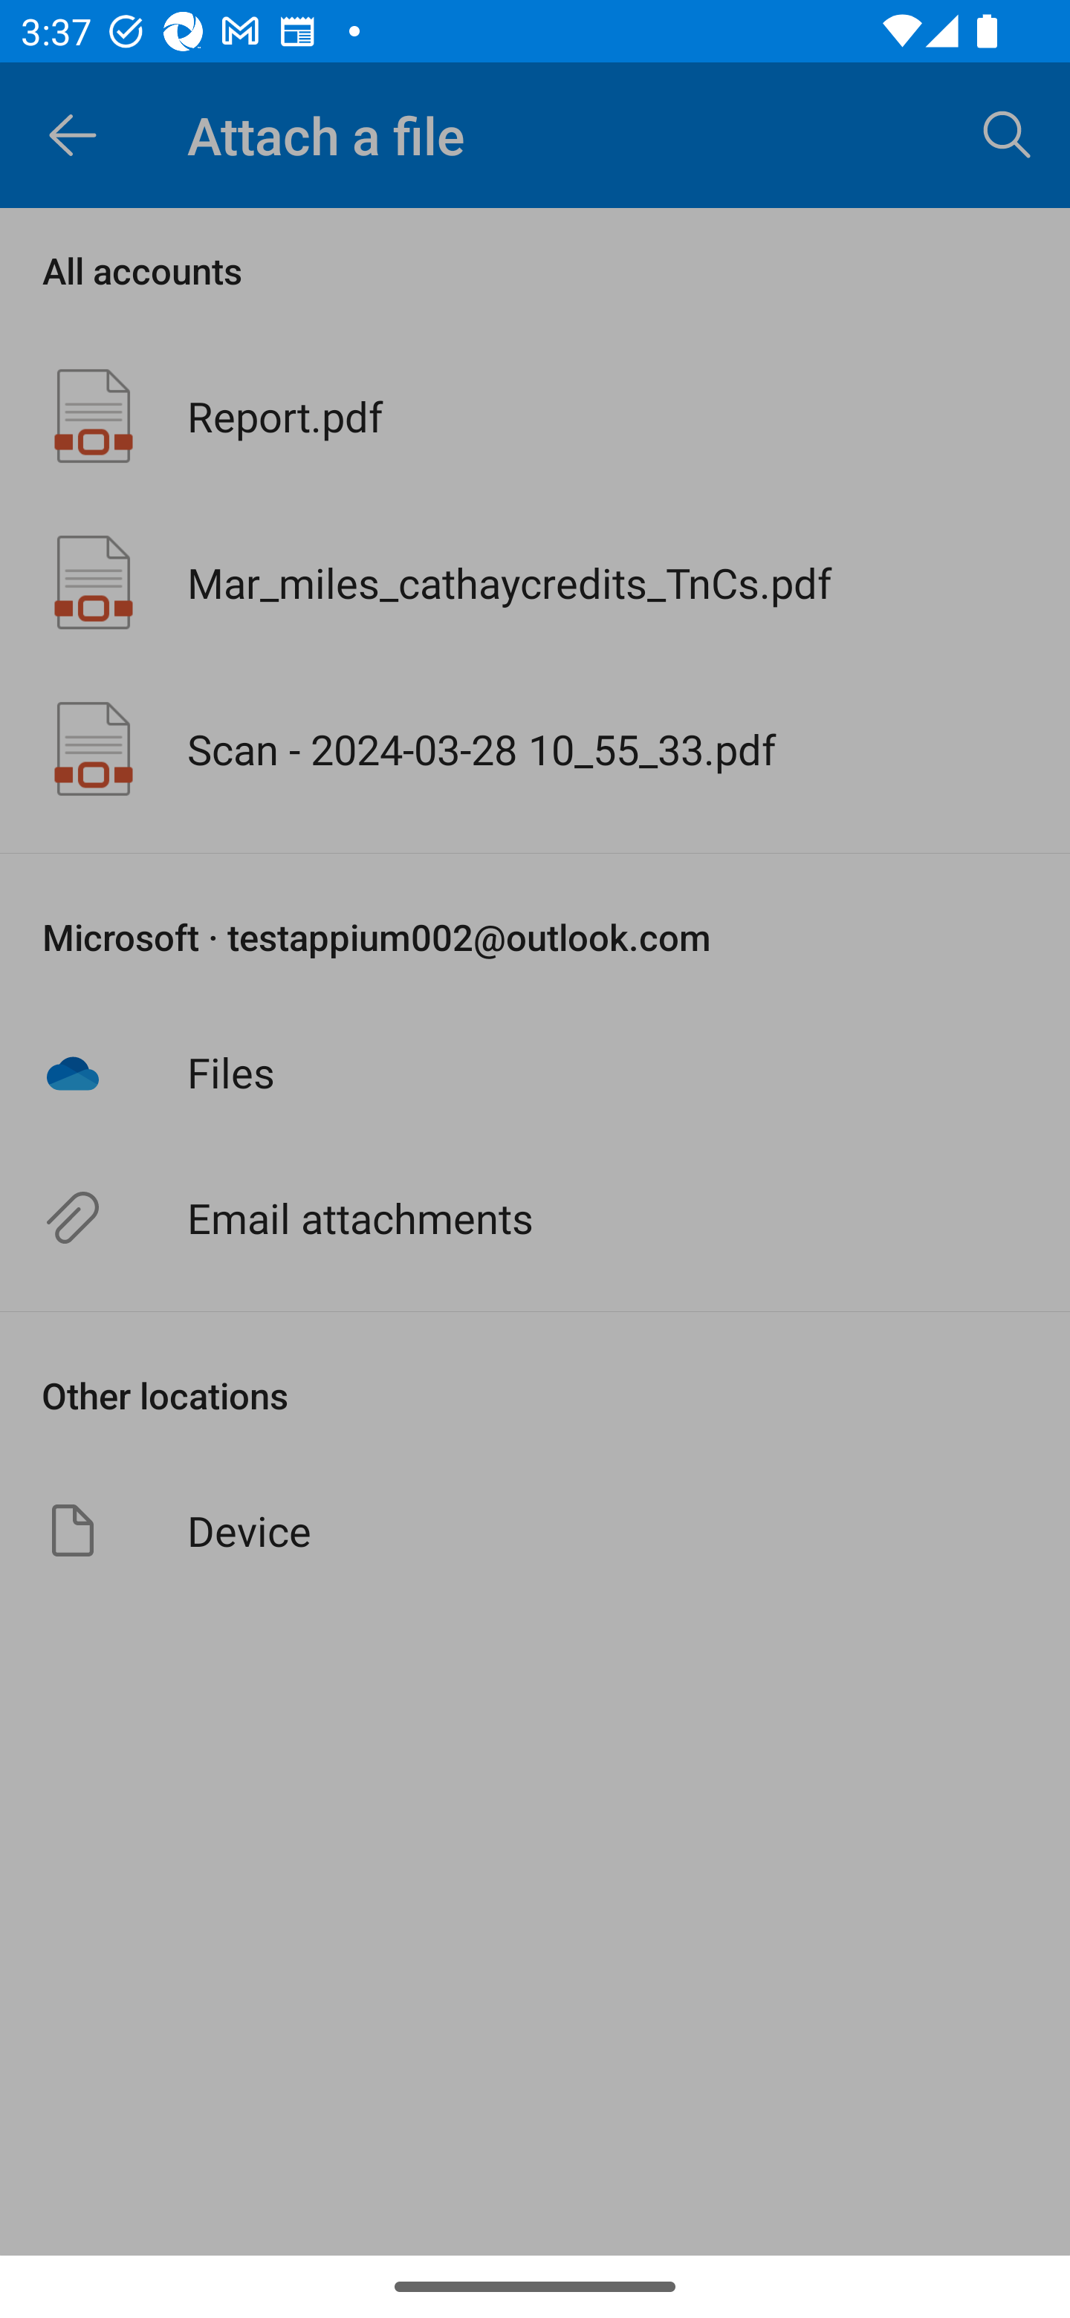 The height and width of the screenshot is (2318, 1070). What do you see at coordinates (1008, 134) in the screenshot?
I see `Search button` at bounding box center [1008, 134].